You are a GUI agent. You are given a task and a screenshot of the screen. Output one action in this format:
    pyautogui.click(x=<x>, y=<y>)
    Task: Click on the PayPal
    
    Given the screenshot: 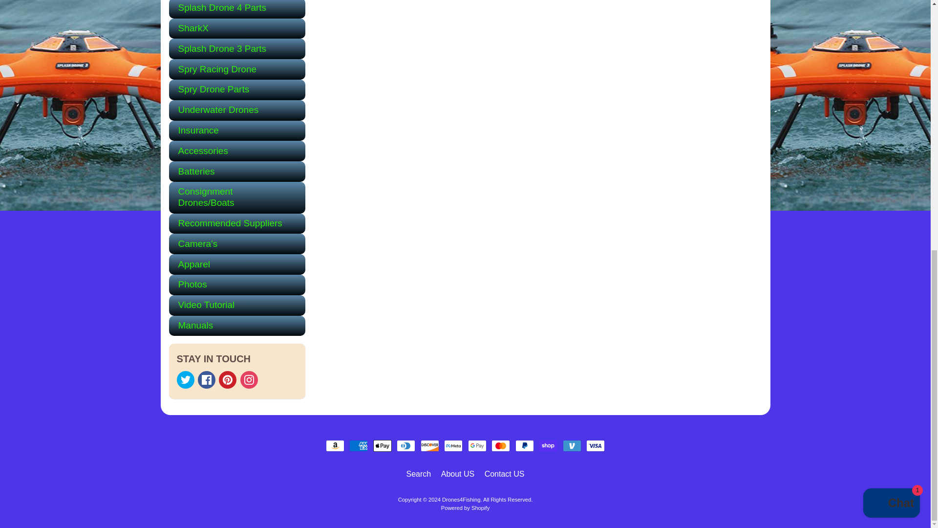 What is the action you would take?
    pyautogui.click(x=524, y=446)
    